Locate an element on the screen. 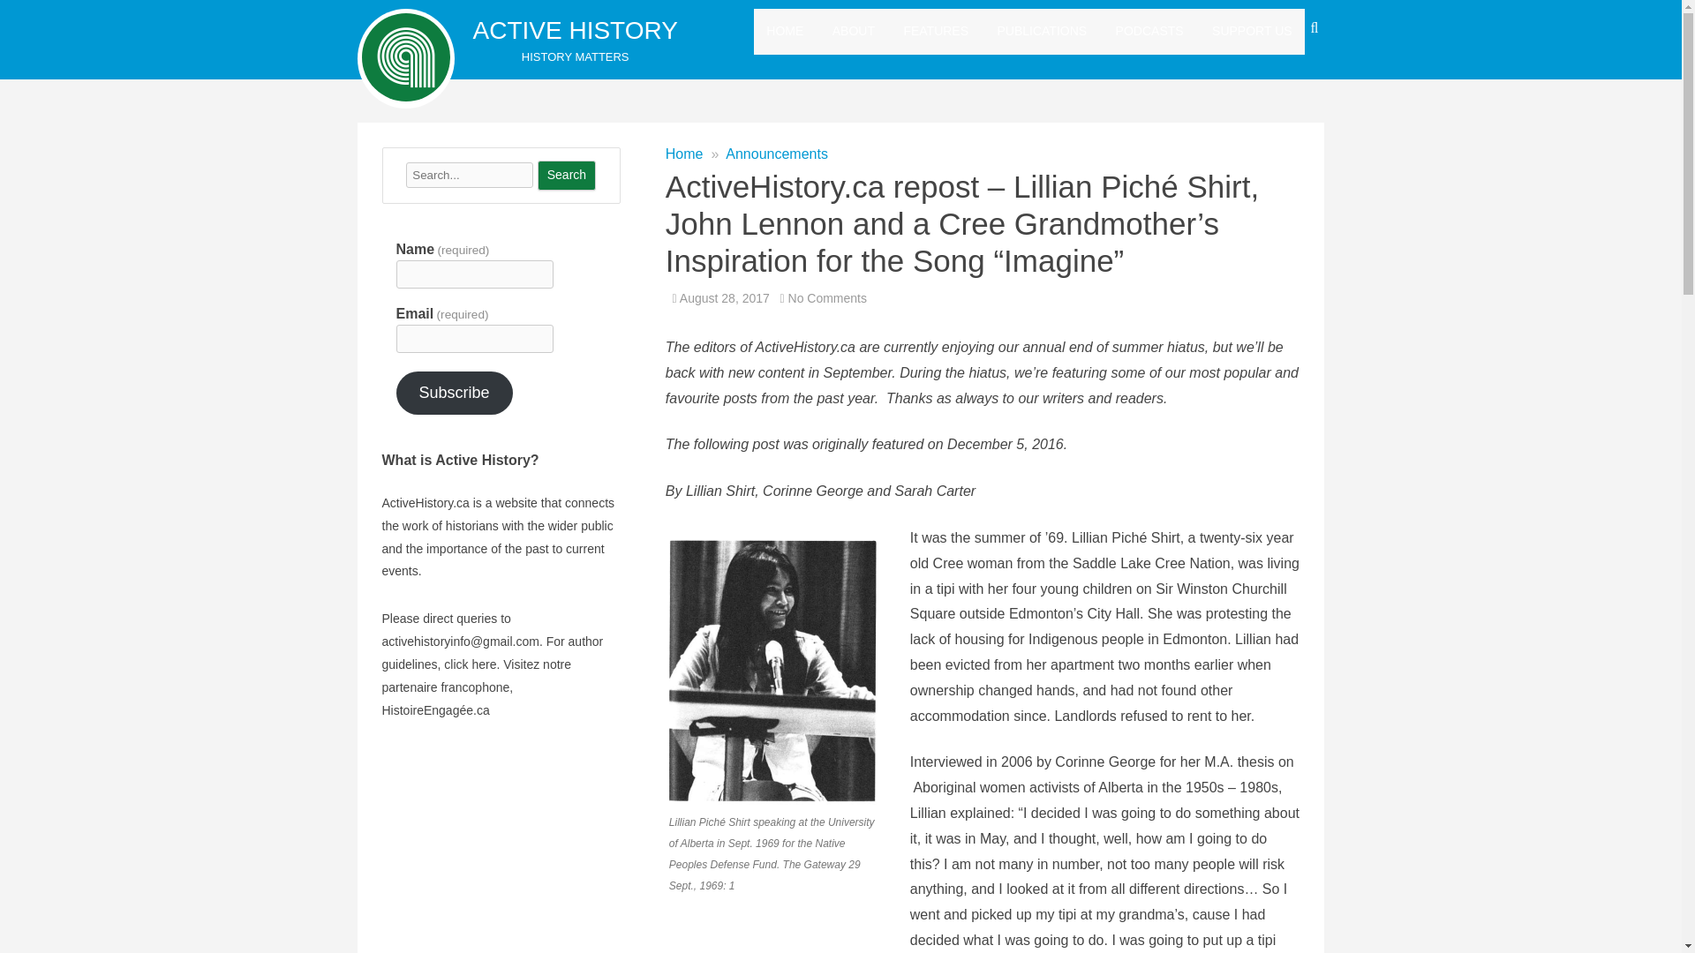  FEATURES is located at coordinates (936, 31).